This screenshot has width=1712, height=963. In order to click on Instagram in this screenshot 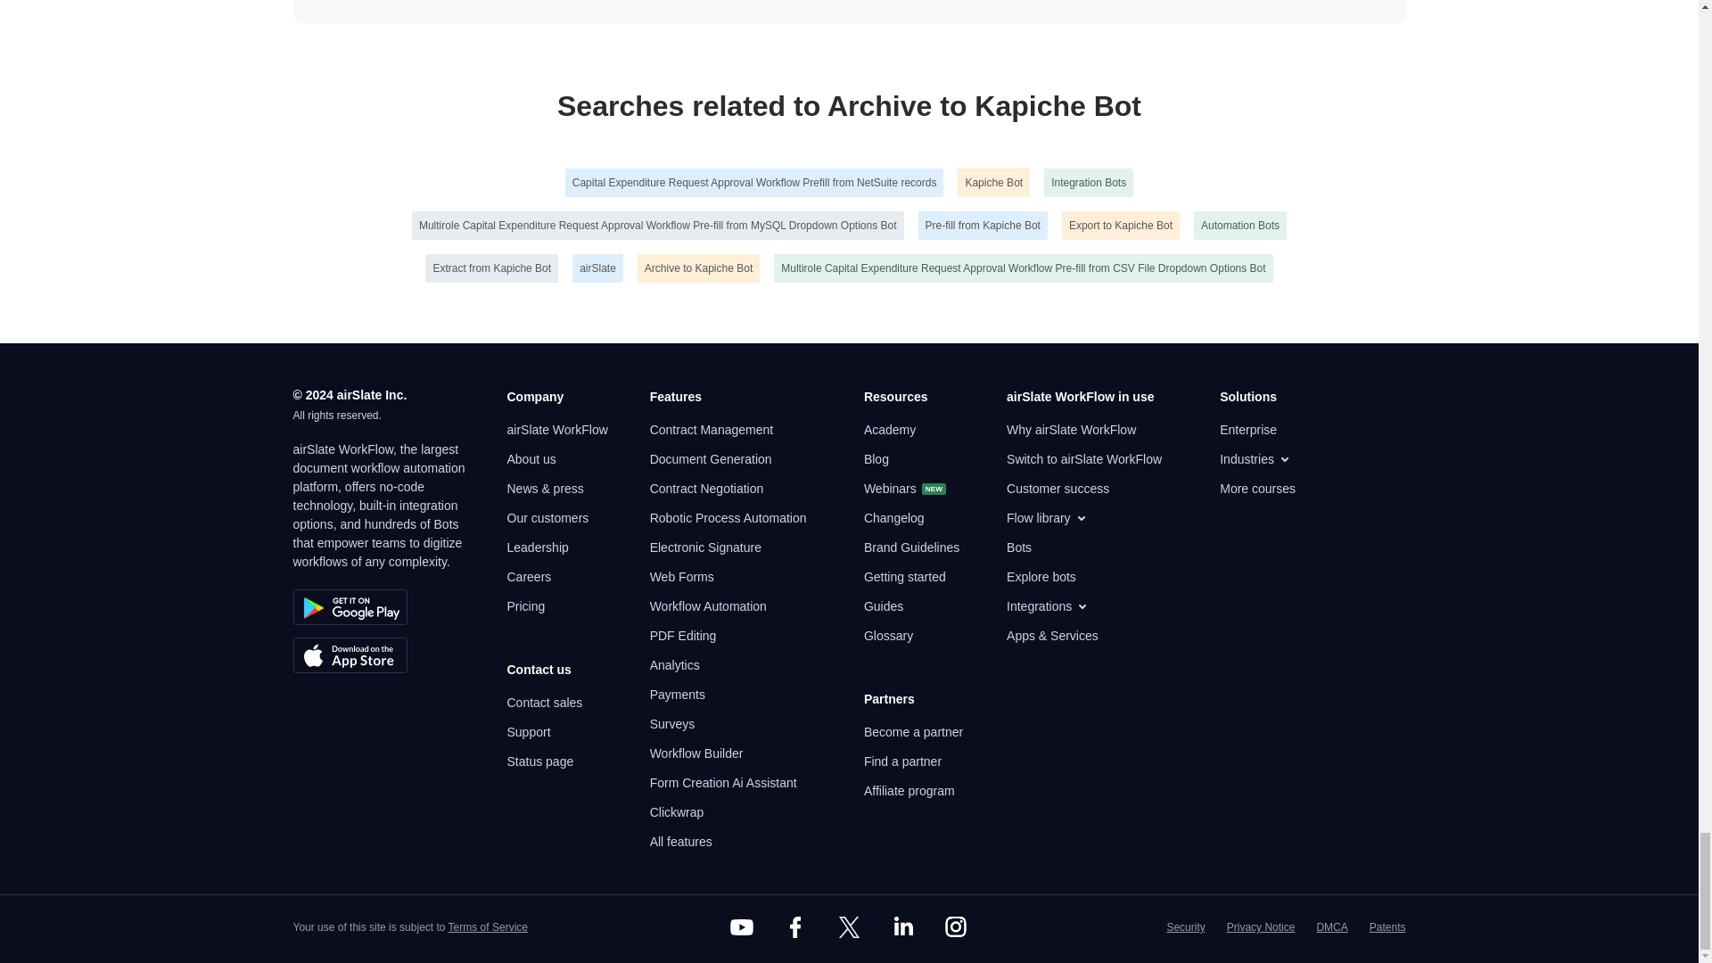, I will do `click(956, 927)`.